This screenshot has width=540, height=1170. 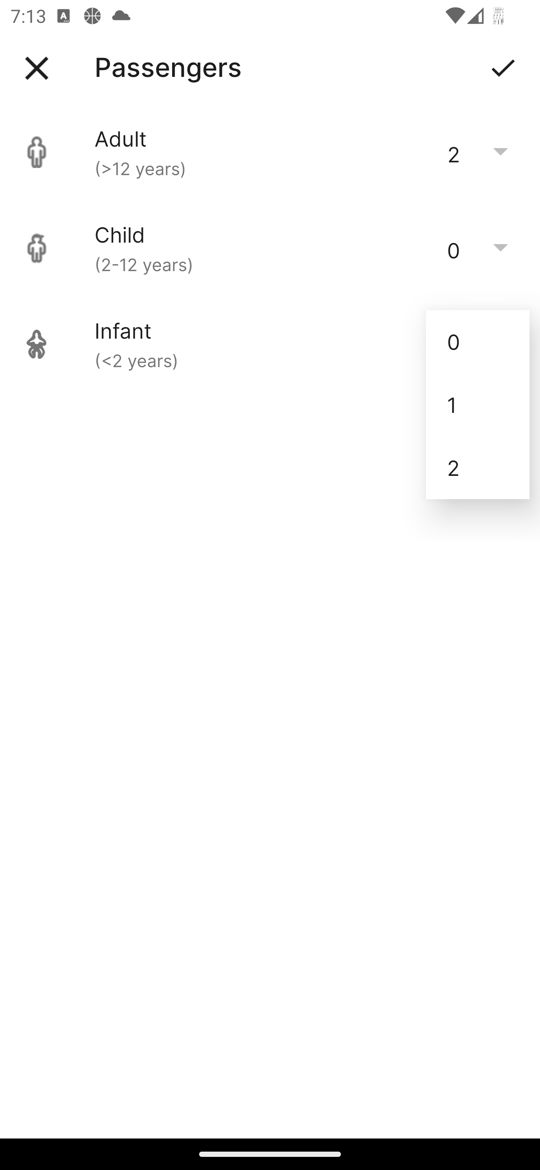 I want to click on 0, so click(x=478, y=341).